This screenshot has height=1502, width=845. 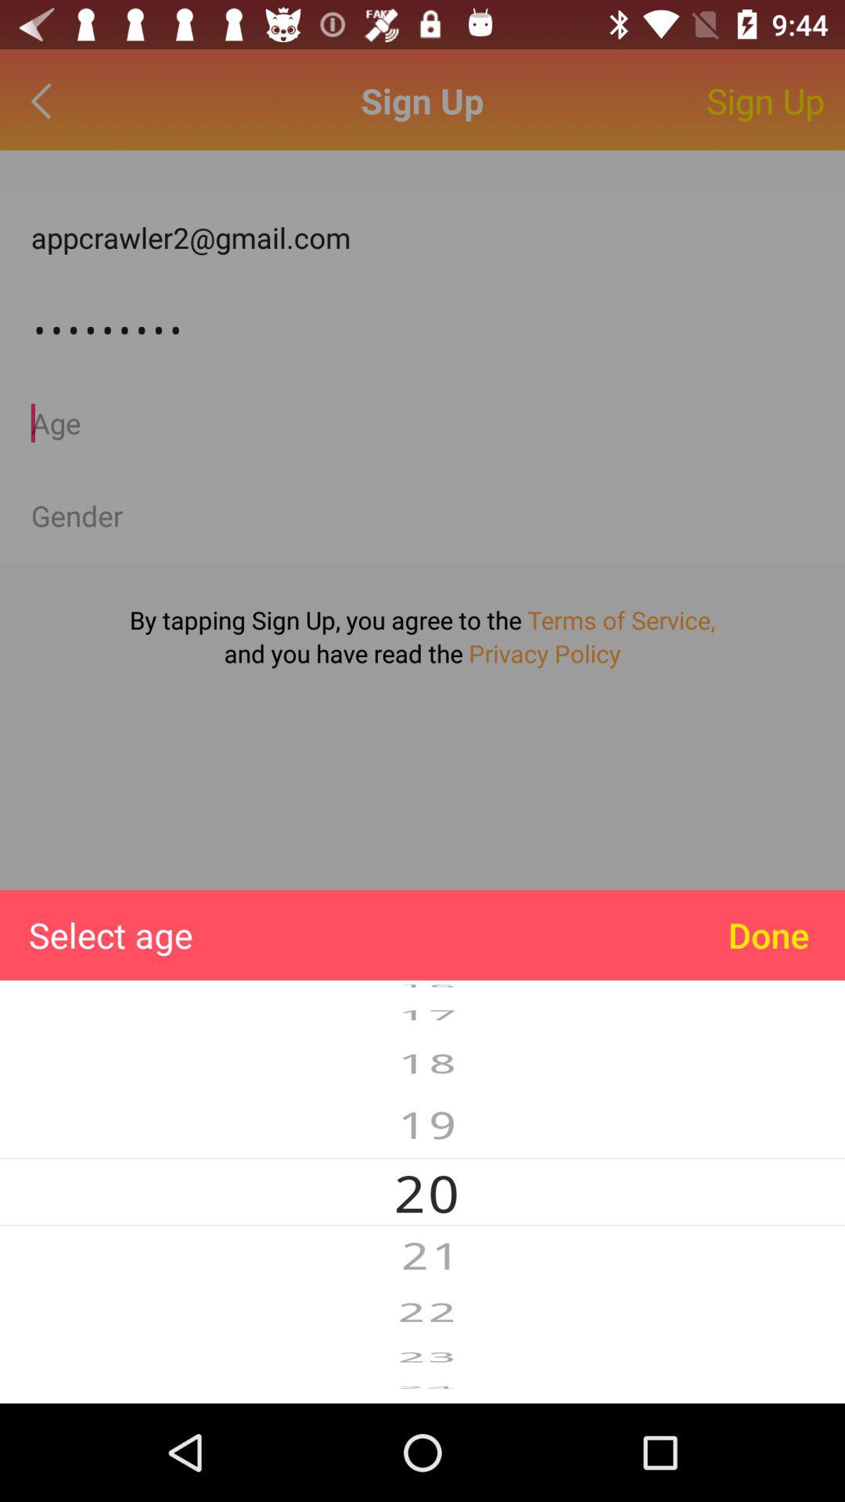 What do you see at coordinates (422, 422) in the screenshot?
I see `select age` at bounding box center [422, 422].